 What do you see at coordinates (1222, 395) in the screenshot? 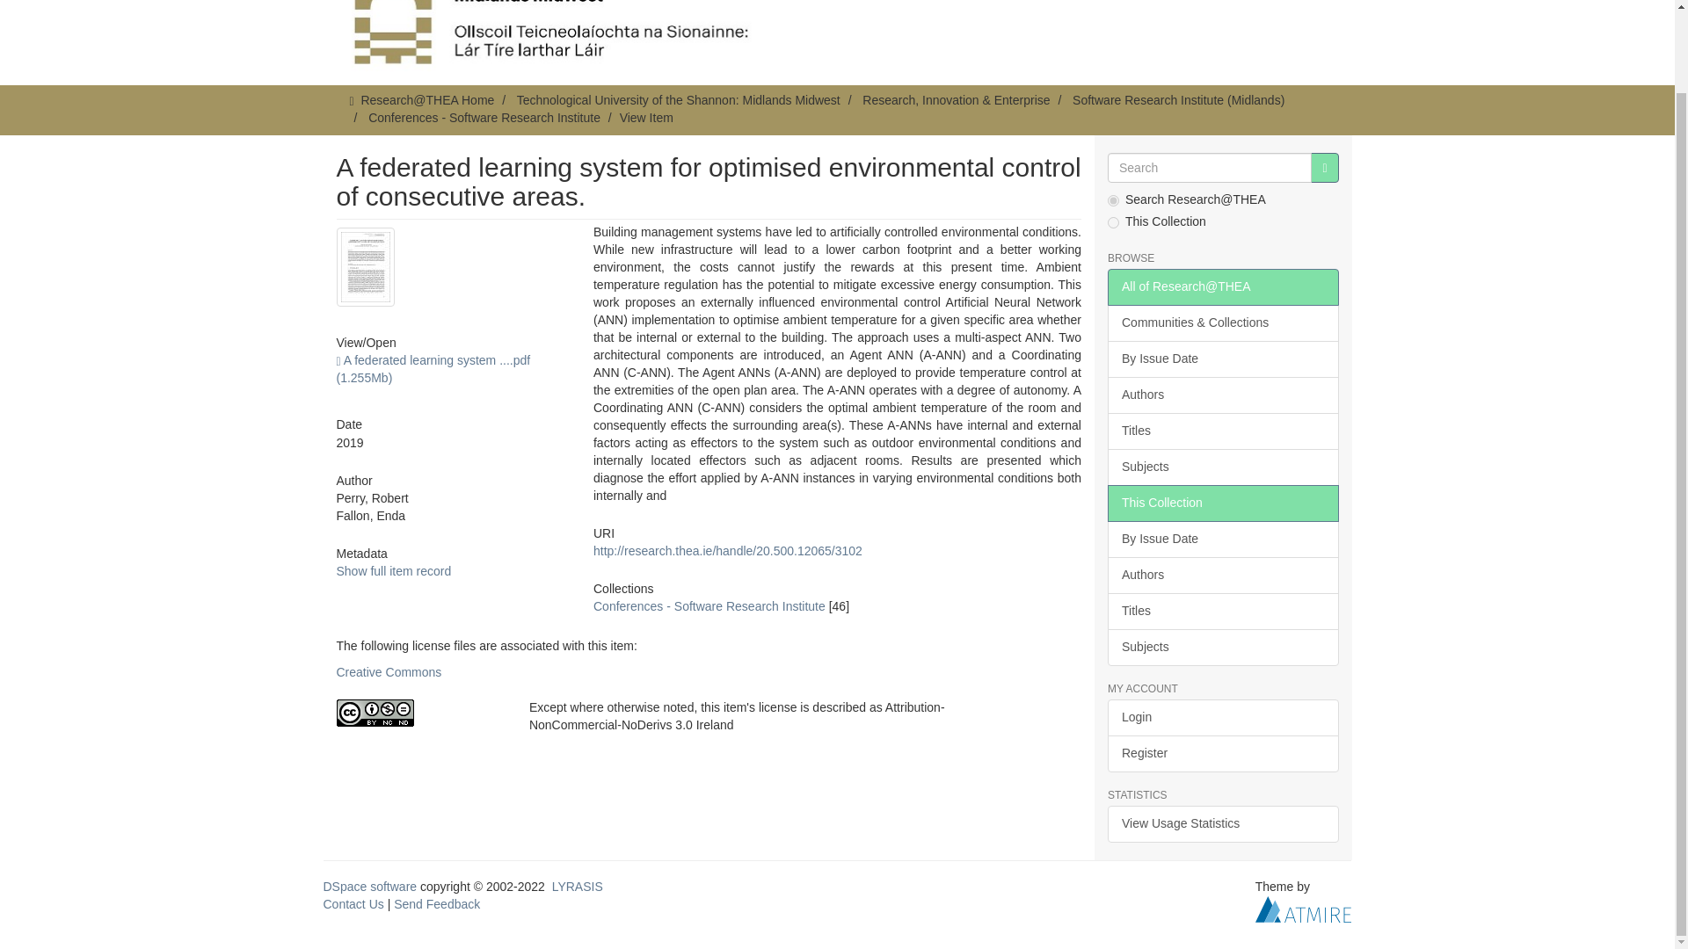
I see `Authors` at bounding box center [1222, 395].